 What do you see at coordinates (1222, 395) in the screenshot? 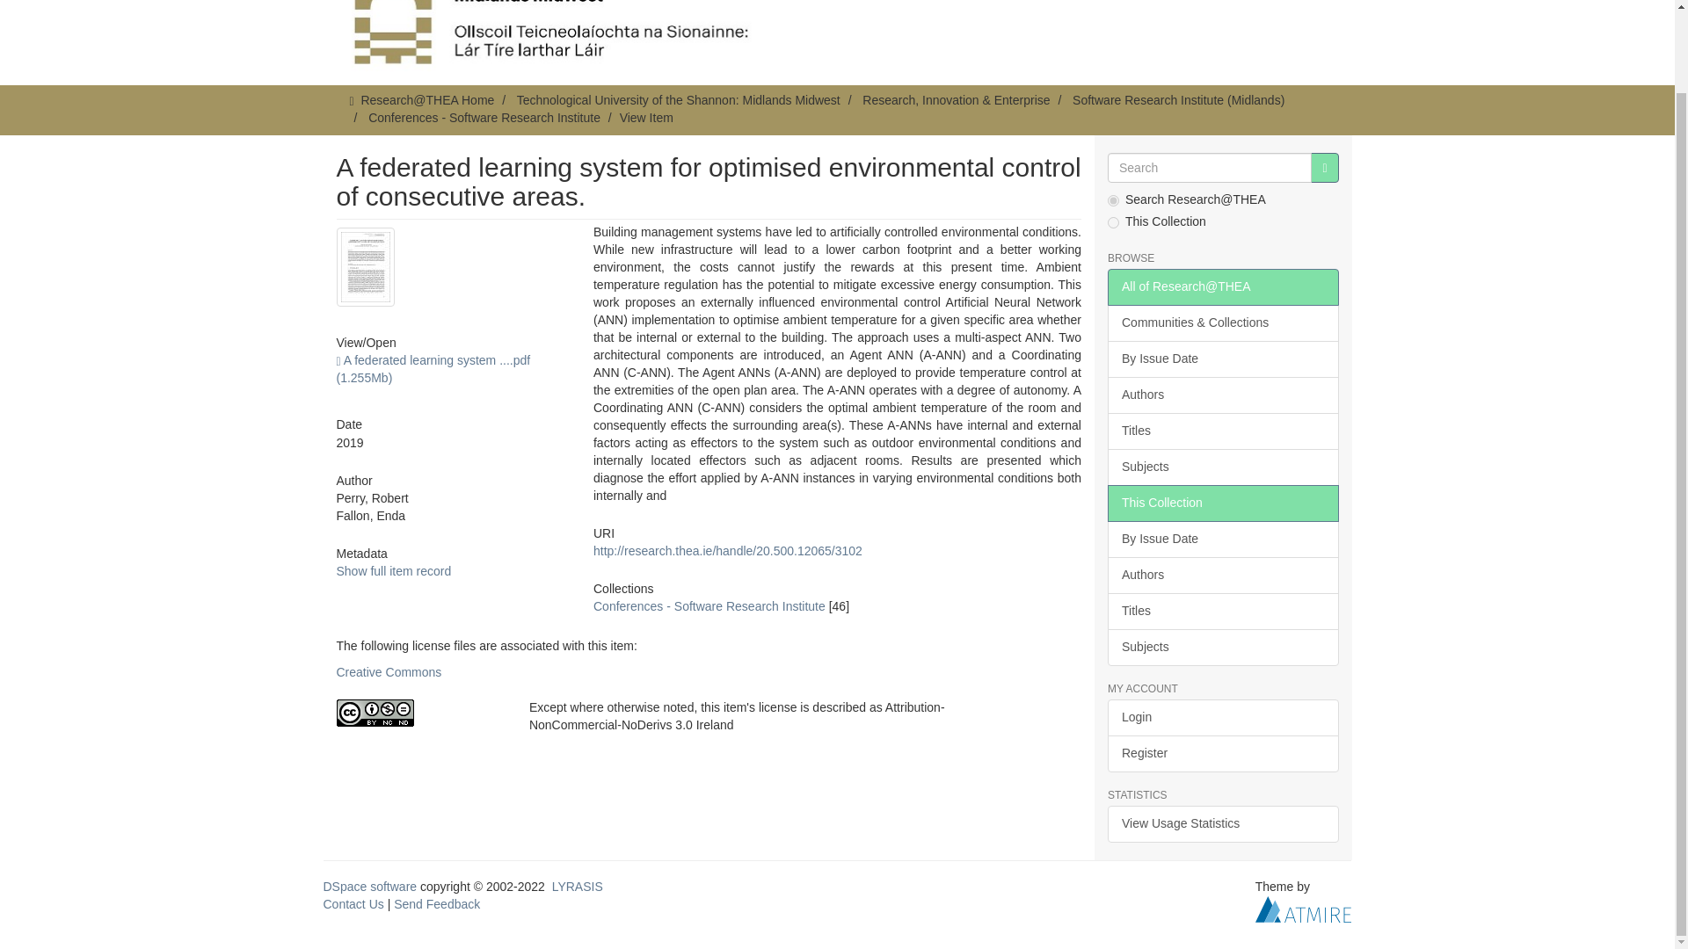
I see `Authors` at bounding box center [1222, 395].